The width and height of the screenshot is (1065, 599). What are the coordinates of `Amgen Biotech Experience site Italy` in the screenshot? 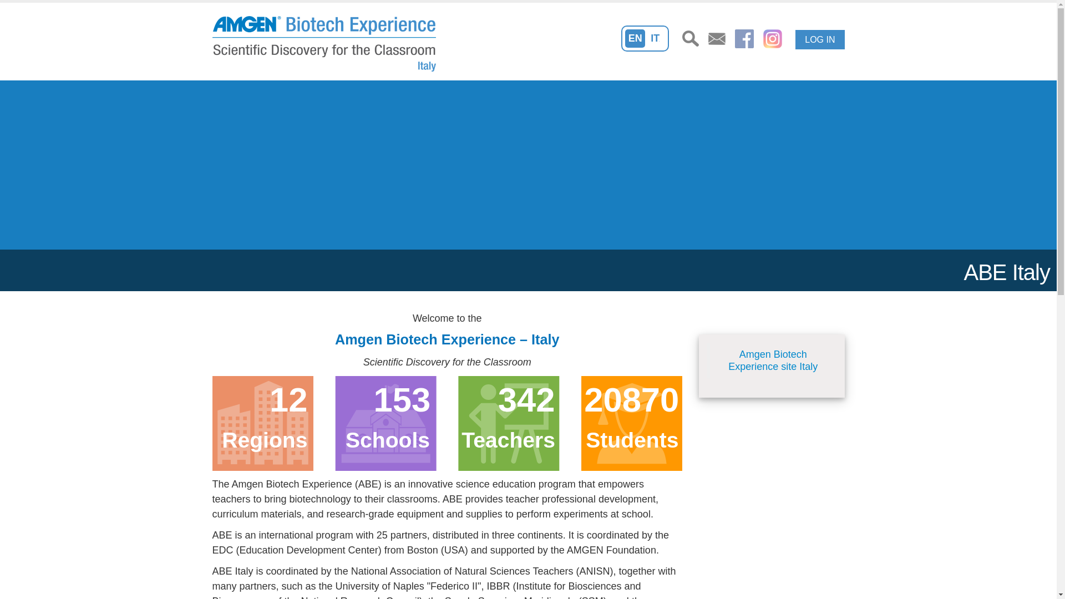 It's located at (773, 360).